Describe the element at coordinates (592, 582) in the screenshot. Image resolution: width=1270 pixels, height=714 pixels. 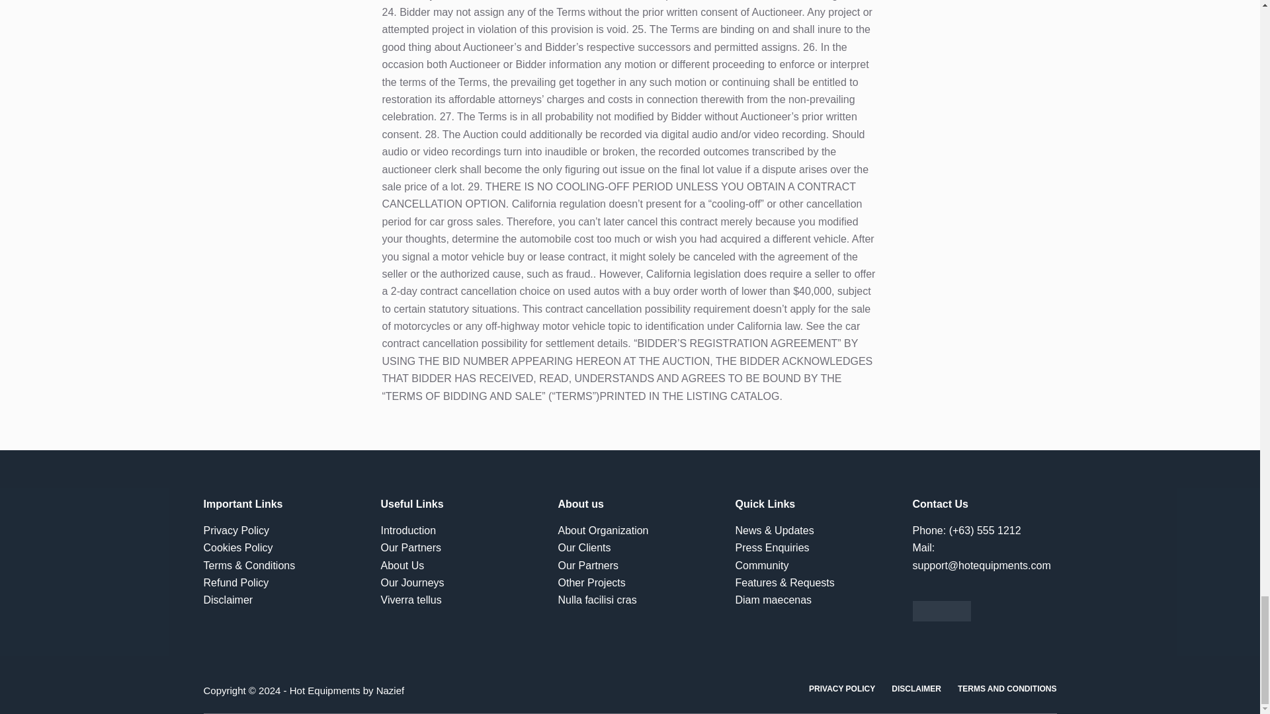
I see `Other Projects` at that location.